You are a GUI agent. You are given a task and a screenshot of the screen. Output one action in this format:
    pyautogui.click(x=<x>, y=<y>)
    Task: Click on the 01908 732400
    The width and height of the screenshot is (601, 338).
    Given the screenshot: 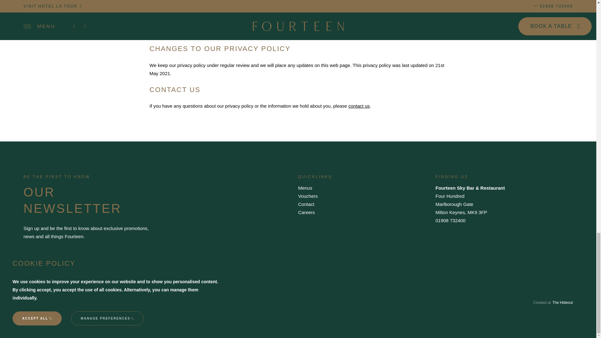 What is the action you would take?
    pyautogui.click(x=450, y=220)
    